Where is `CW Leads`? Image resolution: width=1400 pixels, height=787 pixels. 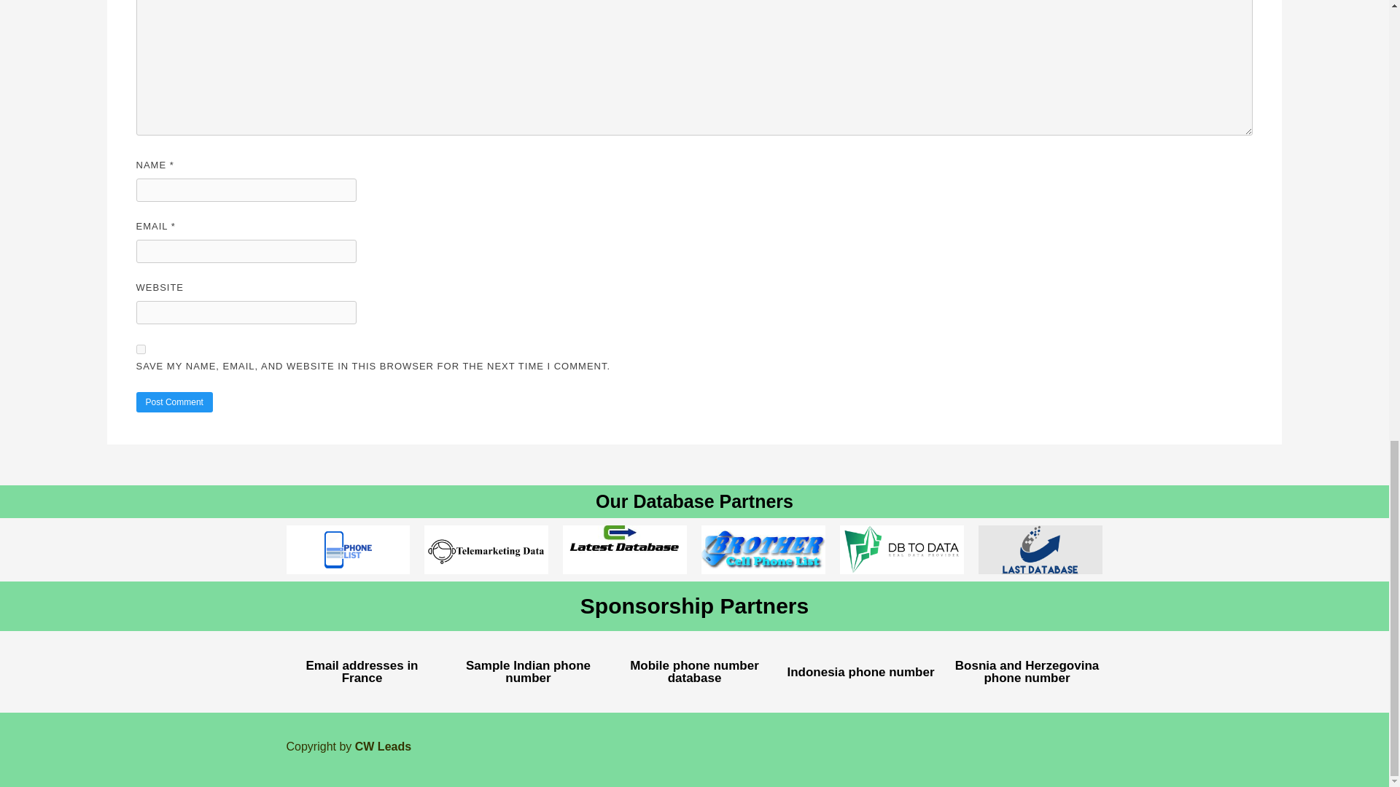 CW Leads is located at coordinates (384, 746).